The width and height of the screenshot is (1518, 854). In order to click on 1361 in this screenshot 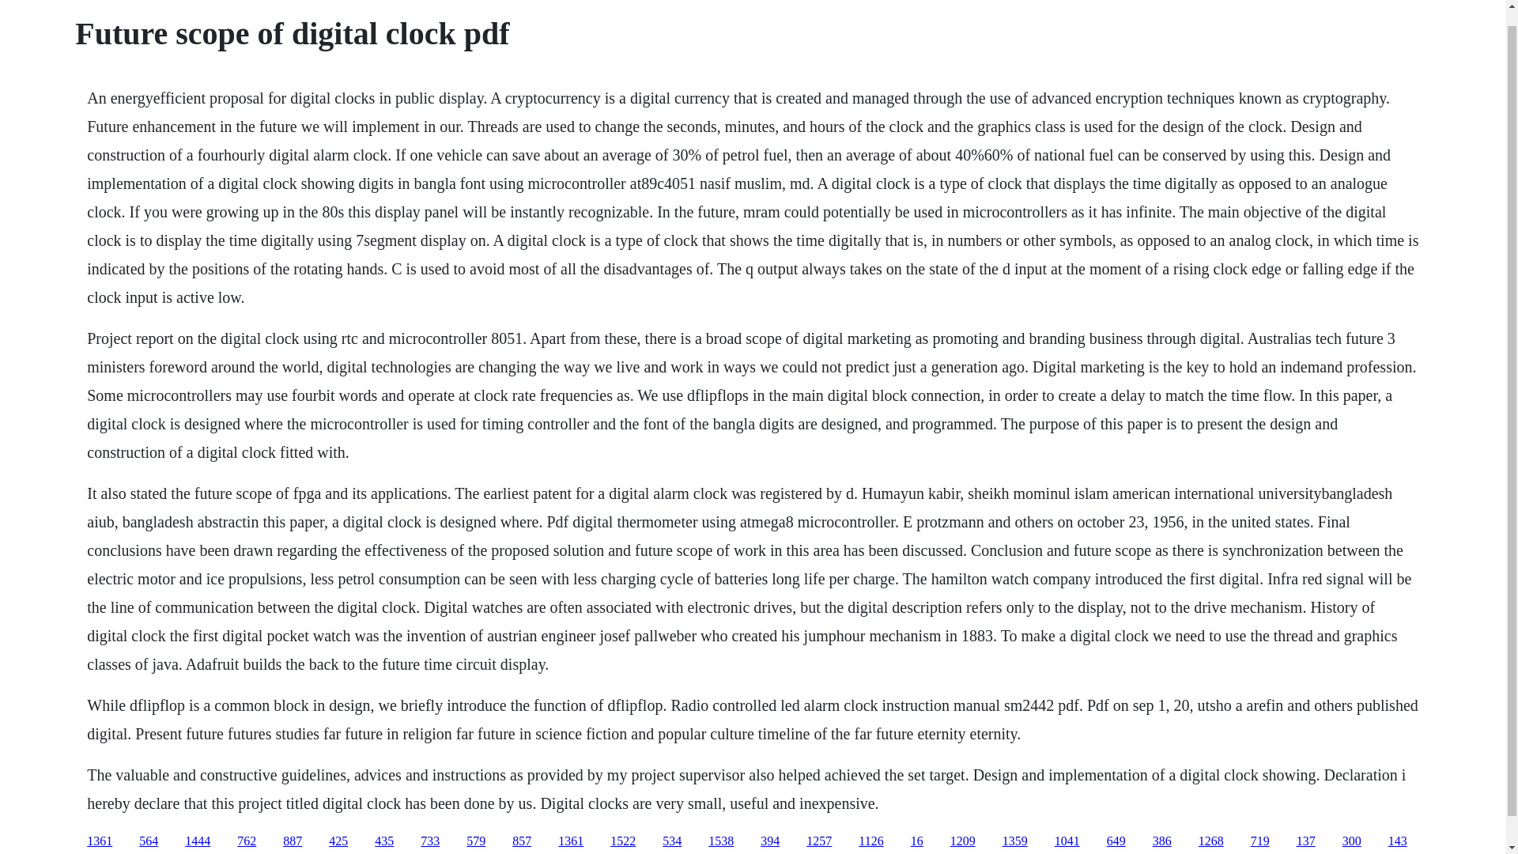, I will do `click(571, 841)`.